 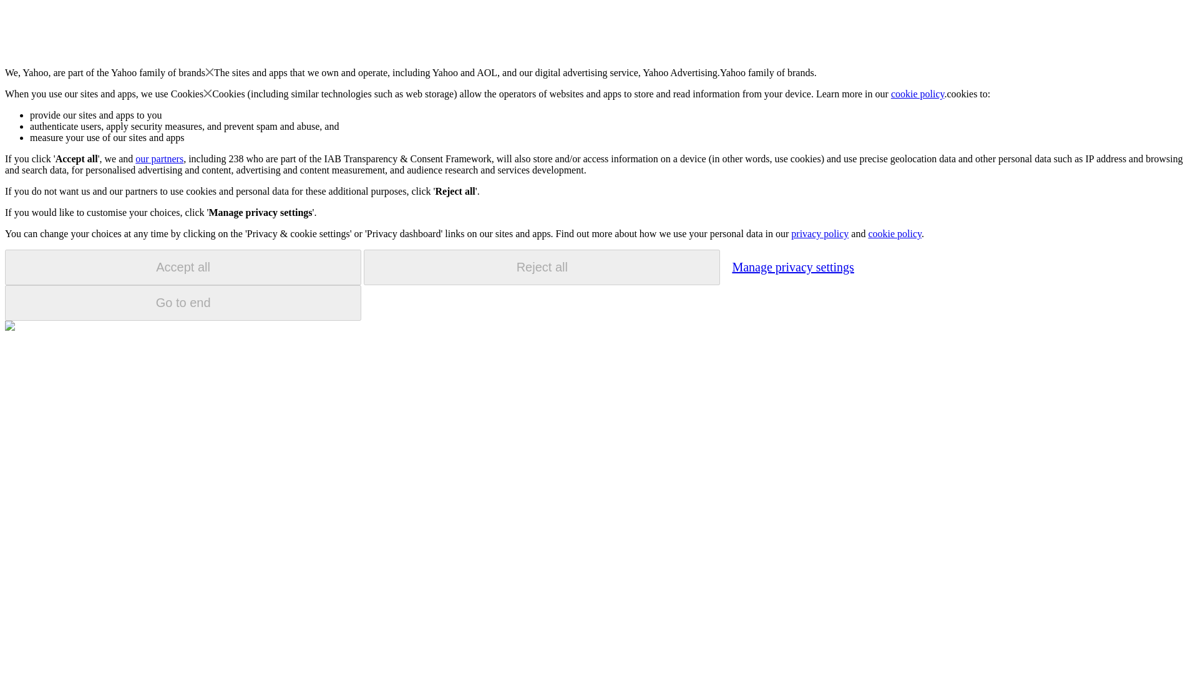 I want to click on cookie policy, so click(x=894, y=233).